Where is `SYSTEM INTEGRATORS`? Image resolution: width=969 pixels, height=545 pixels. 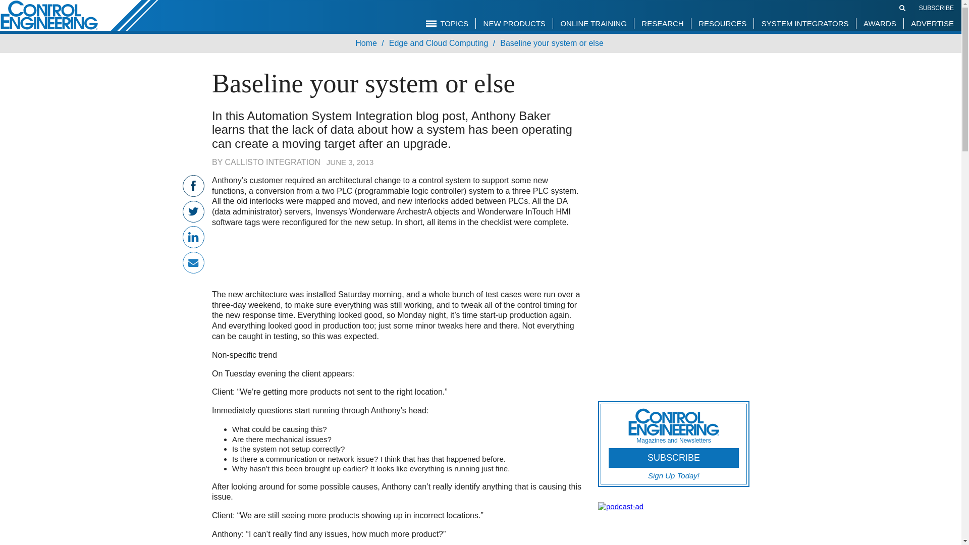
SYSTEM INTEGRATORS is located at coordinates (805, 23).